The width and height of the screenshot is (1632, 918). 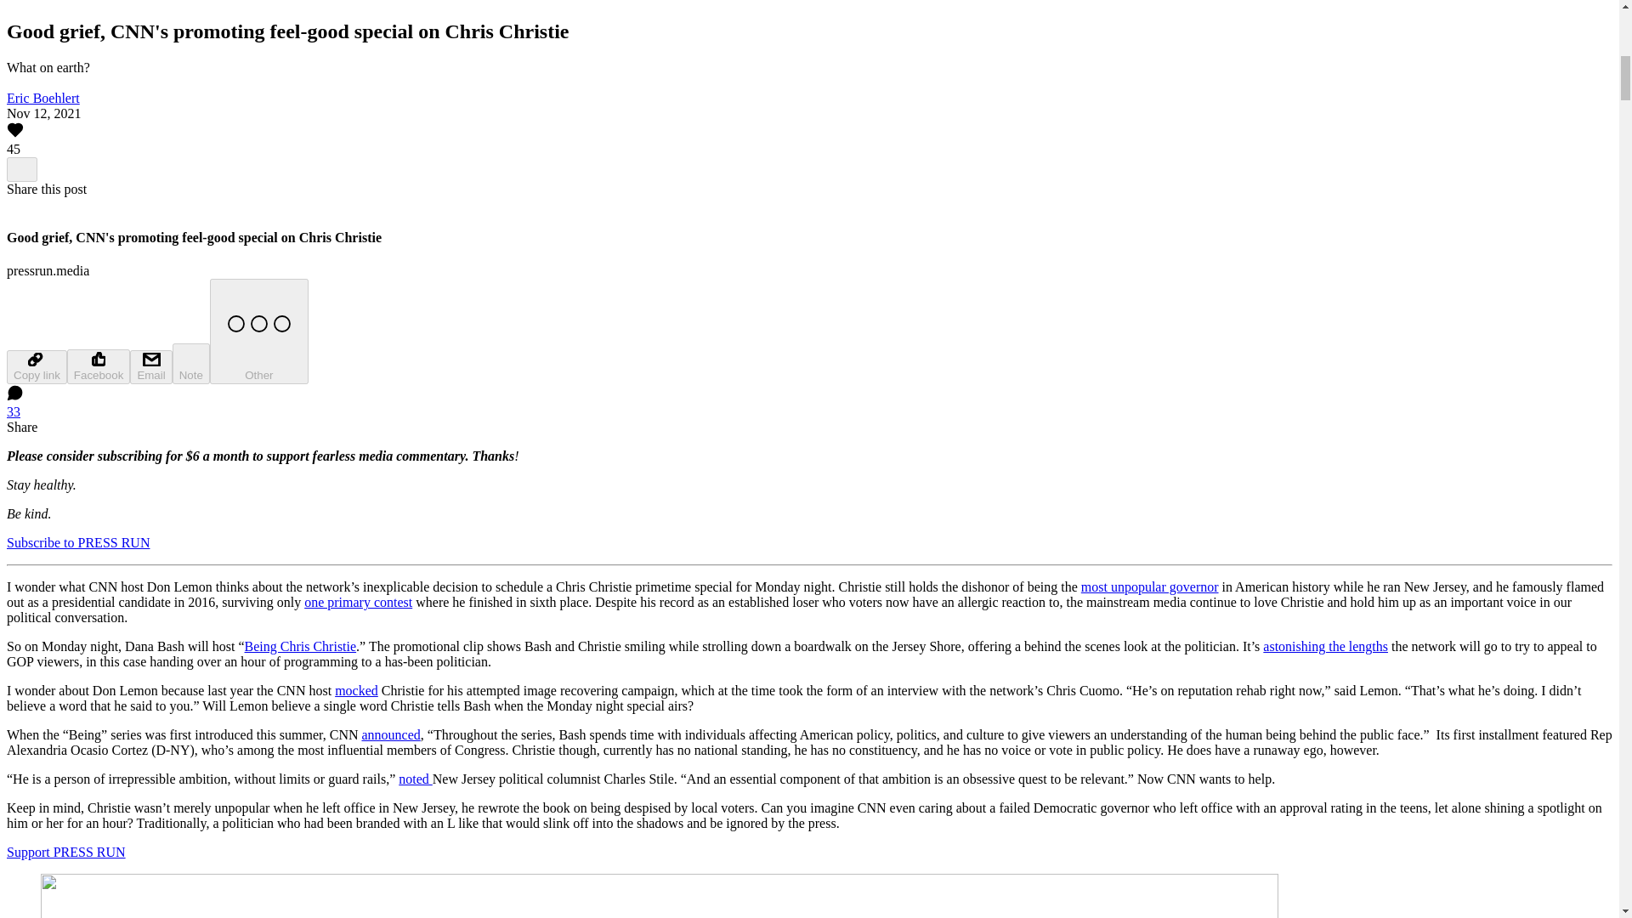 What do you see at coordinates (356, 690) in the screenshot?
I see `mocked` at bounding box center [356, 690].